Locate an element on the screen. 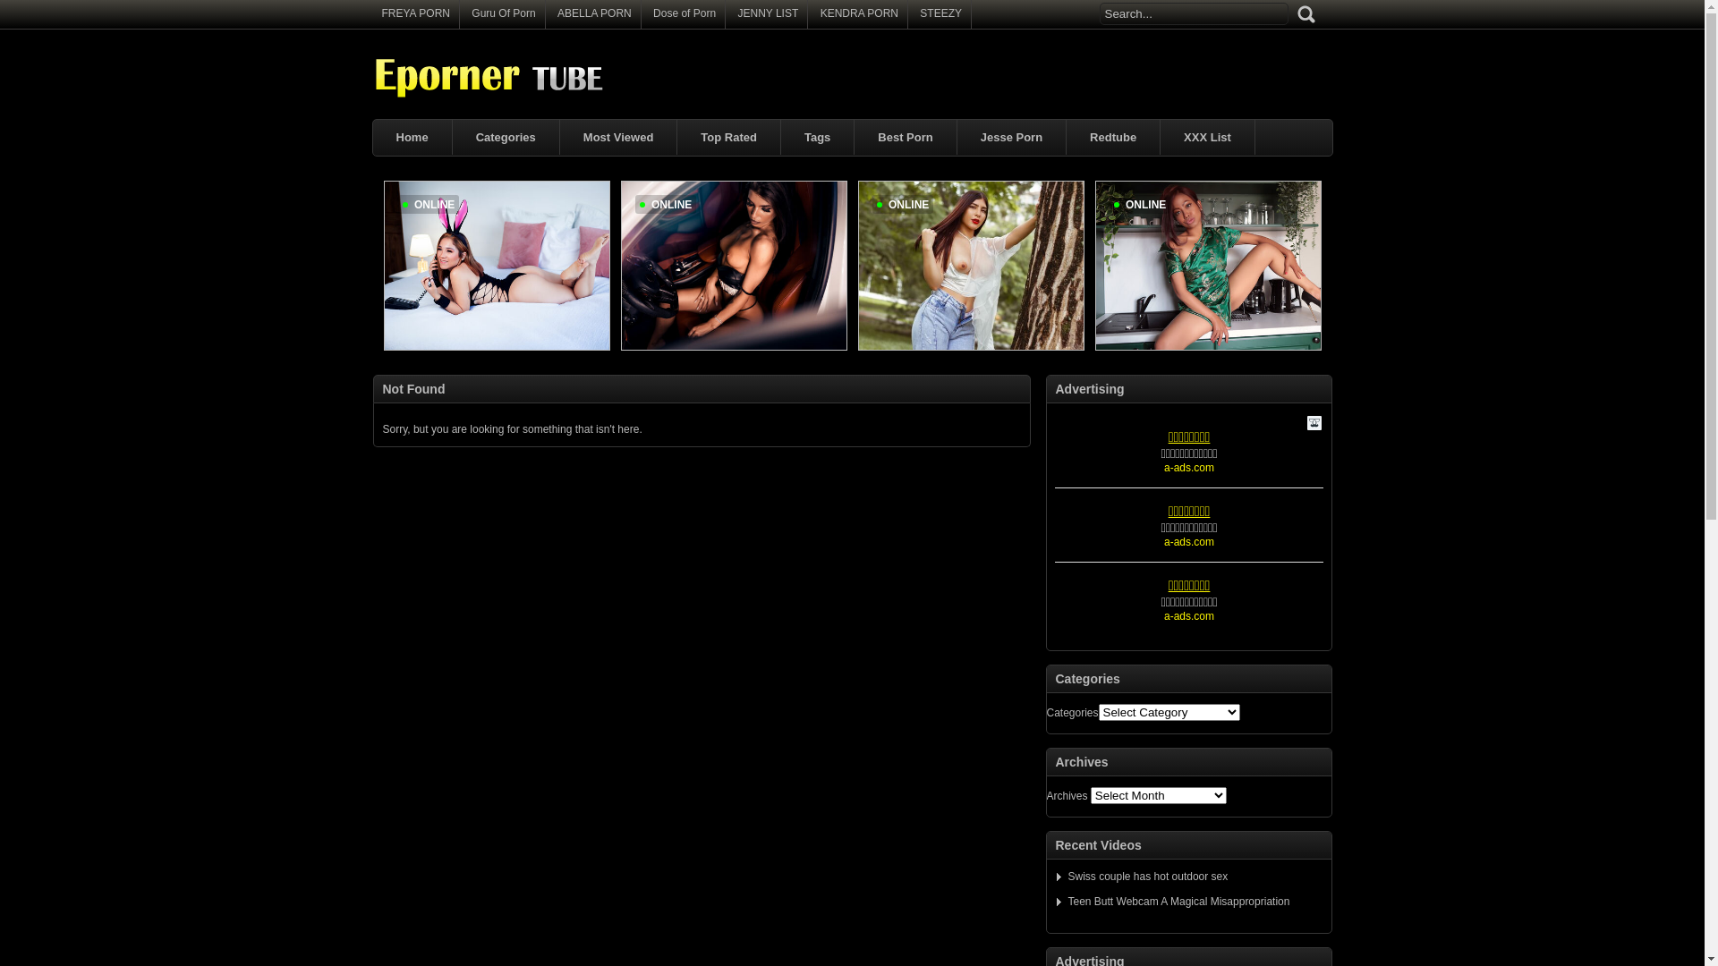 This screenshot has height=966, width=1718. KENDRA PORN is located at coordinates (859, 13).